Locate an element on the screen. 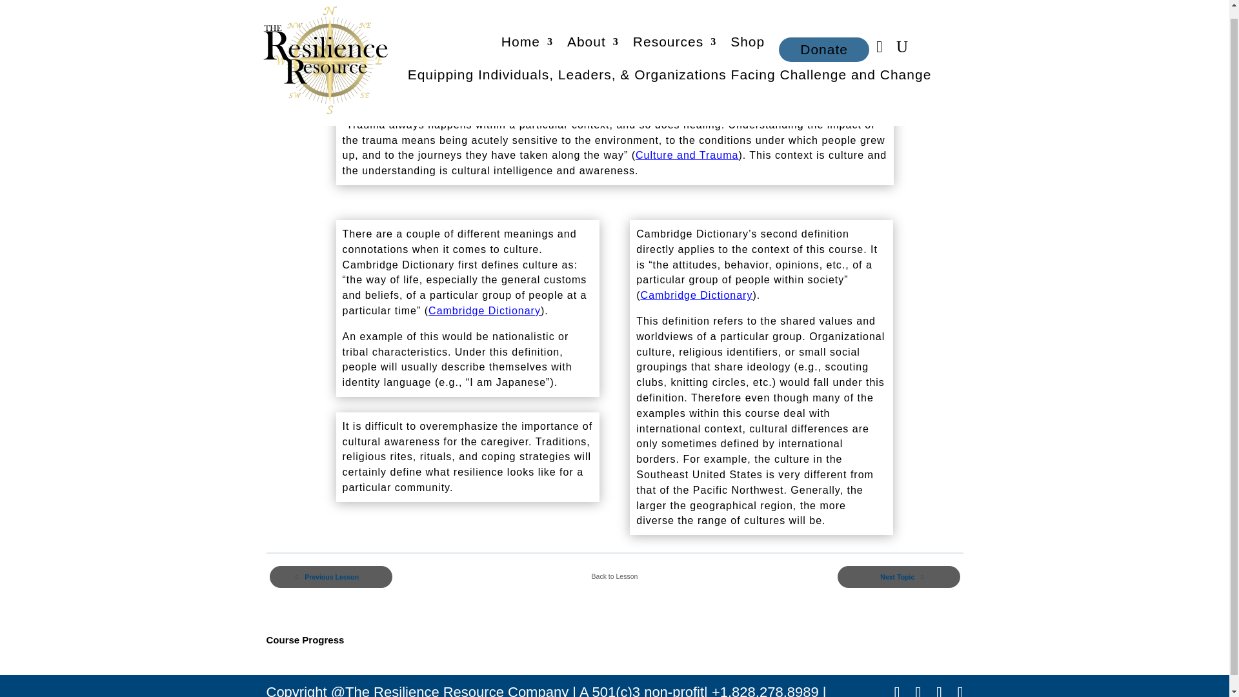  Caring in Cross Cultural Contexts is located at coordinates (329, 80).